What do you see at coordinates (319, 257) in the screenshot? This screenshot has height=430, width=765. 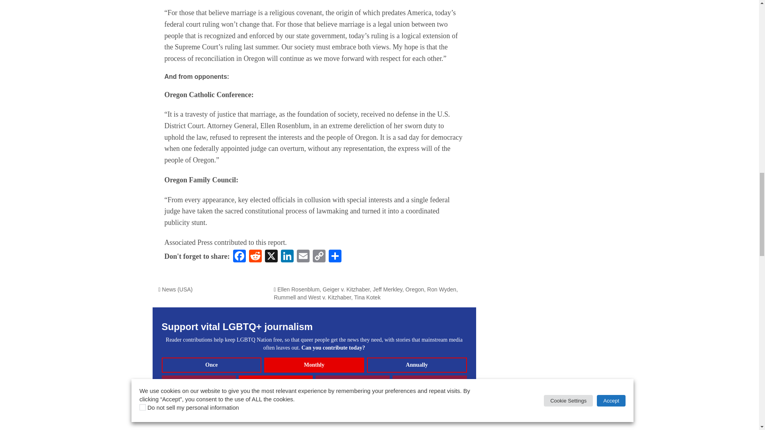 I see `Copy Link` at bounding box center [319, 257].